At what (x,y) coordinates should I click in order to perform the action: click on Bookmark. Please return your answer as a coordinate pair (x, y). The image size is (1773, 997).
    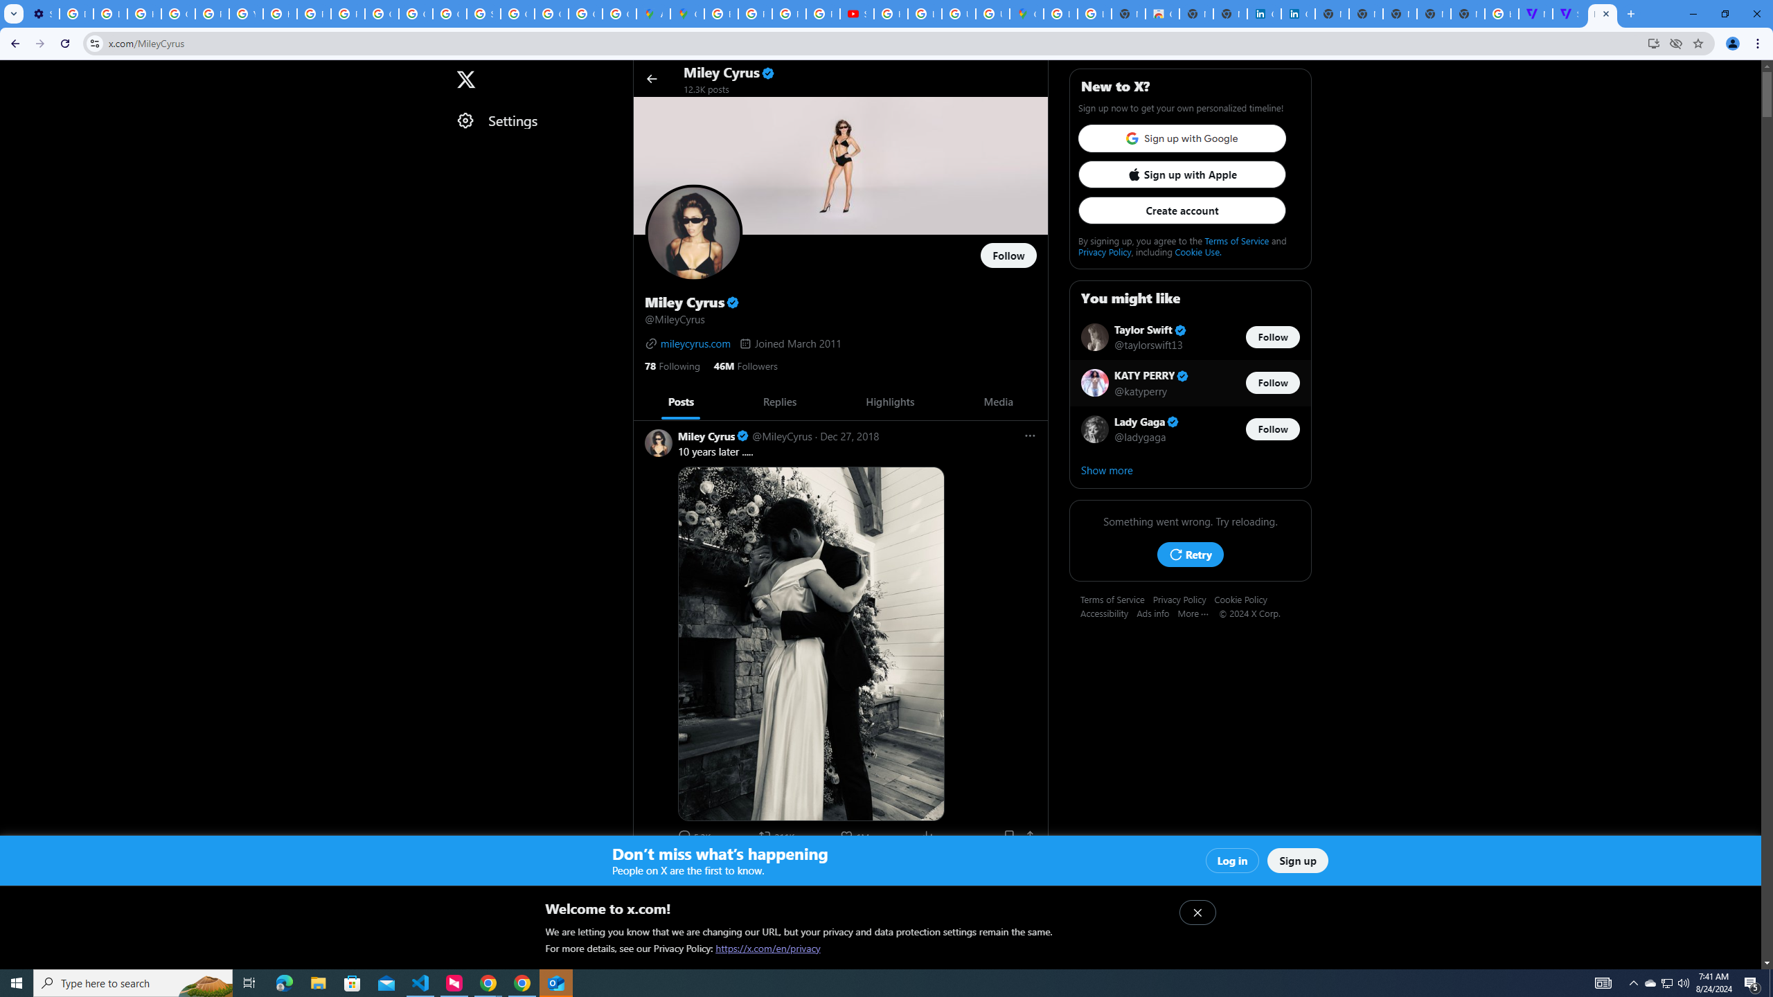
    Looking at the image, I should click on (1008, 836).